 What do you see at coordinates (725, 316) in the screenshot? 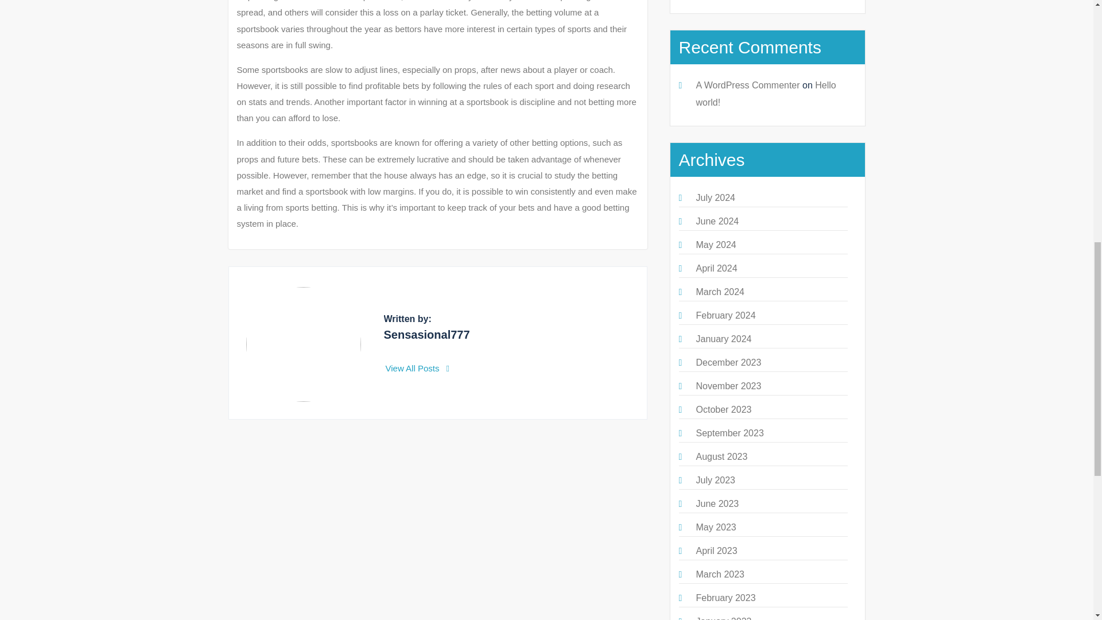
I see `February 2024` at bounding box center [725, 316].